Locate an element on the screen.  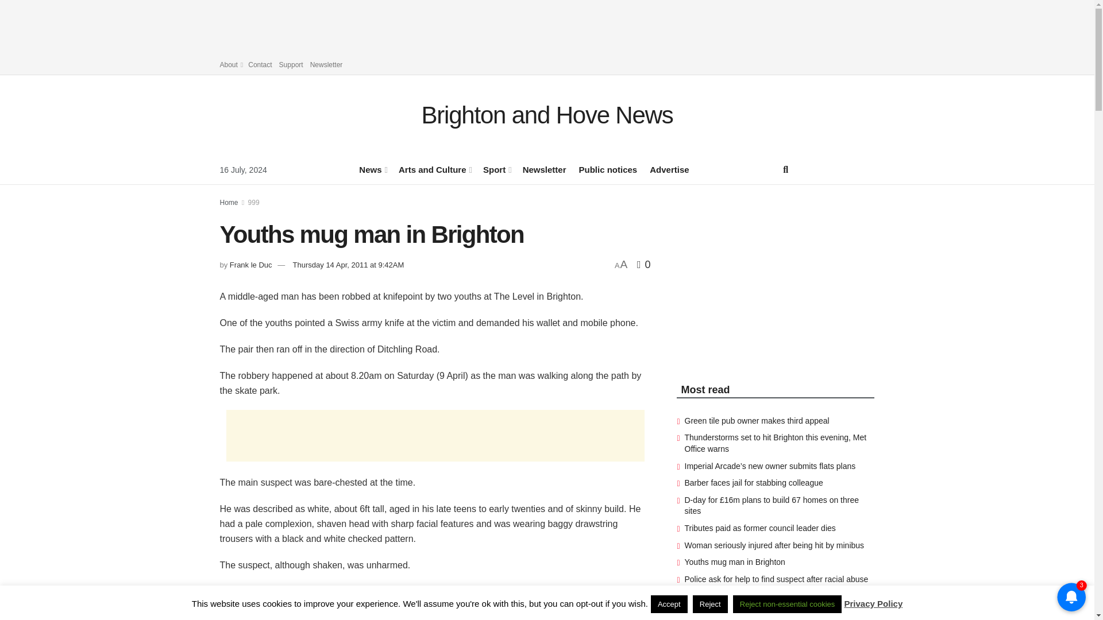
Newsletter is located at coordinates (326, 64).